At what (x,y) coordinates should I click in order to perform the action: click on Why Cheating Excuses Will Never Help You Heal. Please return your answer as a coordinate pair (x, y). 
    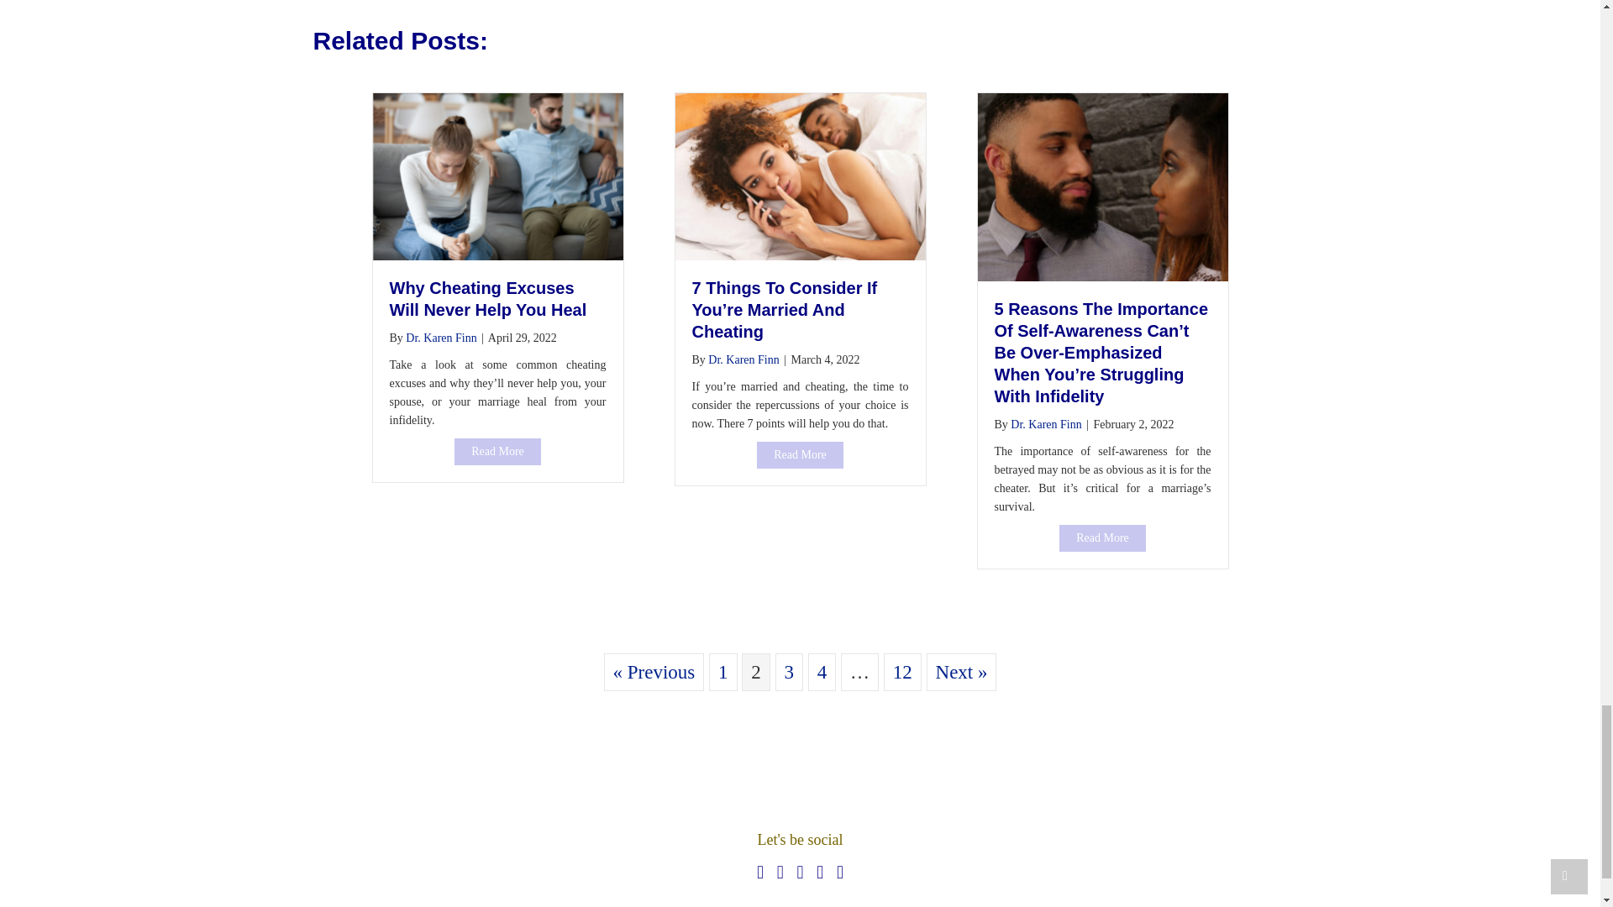
    Looking at the image, I should click on (497, 175).